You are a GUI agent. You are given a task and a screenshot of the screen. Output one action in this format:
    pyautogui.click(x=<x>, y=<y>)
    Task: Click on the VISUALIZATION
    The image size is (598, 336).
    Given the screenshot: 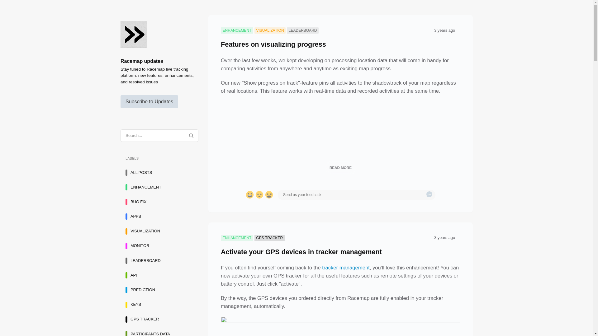 What is the action you would take?
    pyautogui.click(x=159, y=231)
    